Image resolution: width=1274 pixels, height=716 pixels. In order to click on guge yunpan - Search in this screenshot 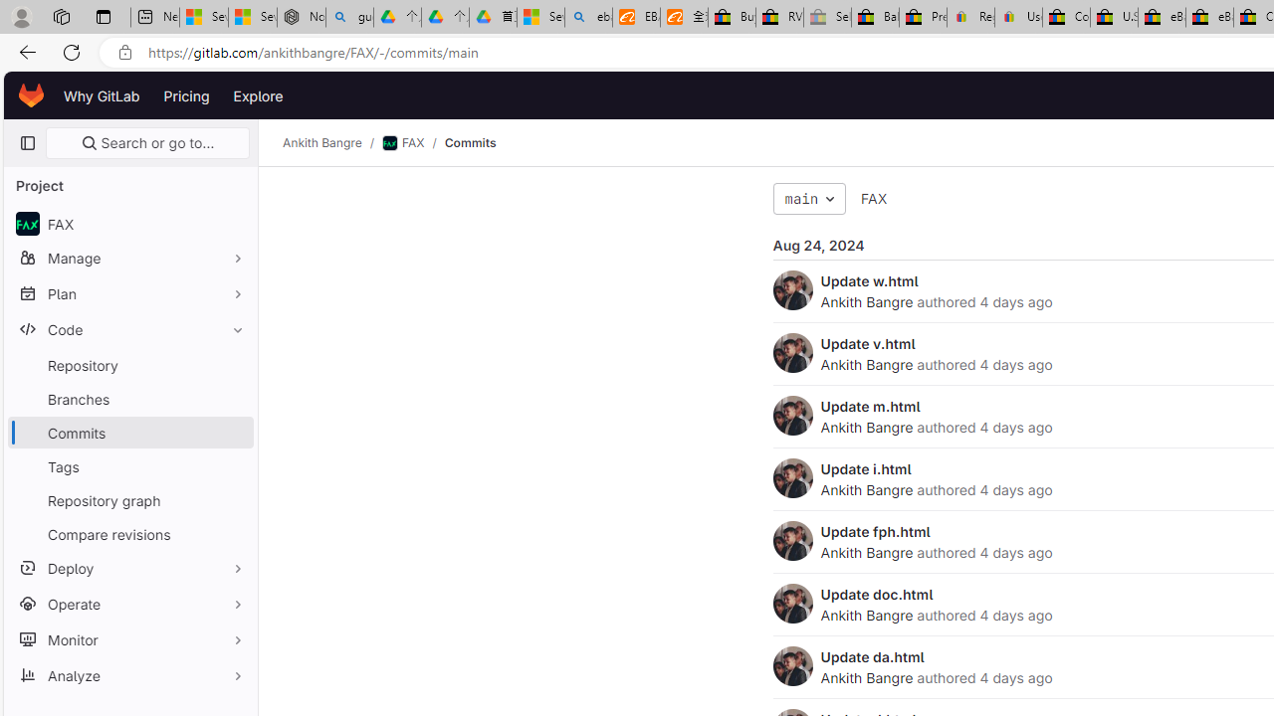, I will do `click(349, 18)`.